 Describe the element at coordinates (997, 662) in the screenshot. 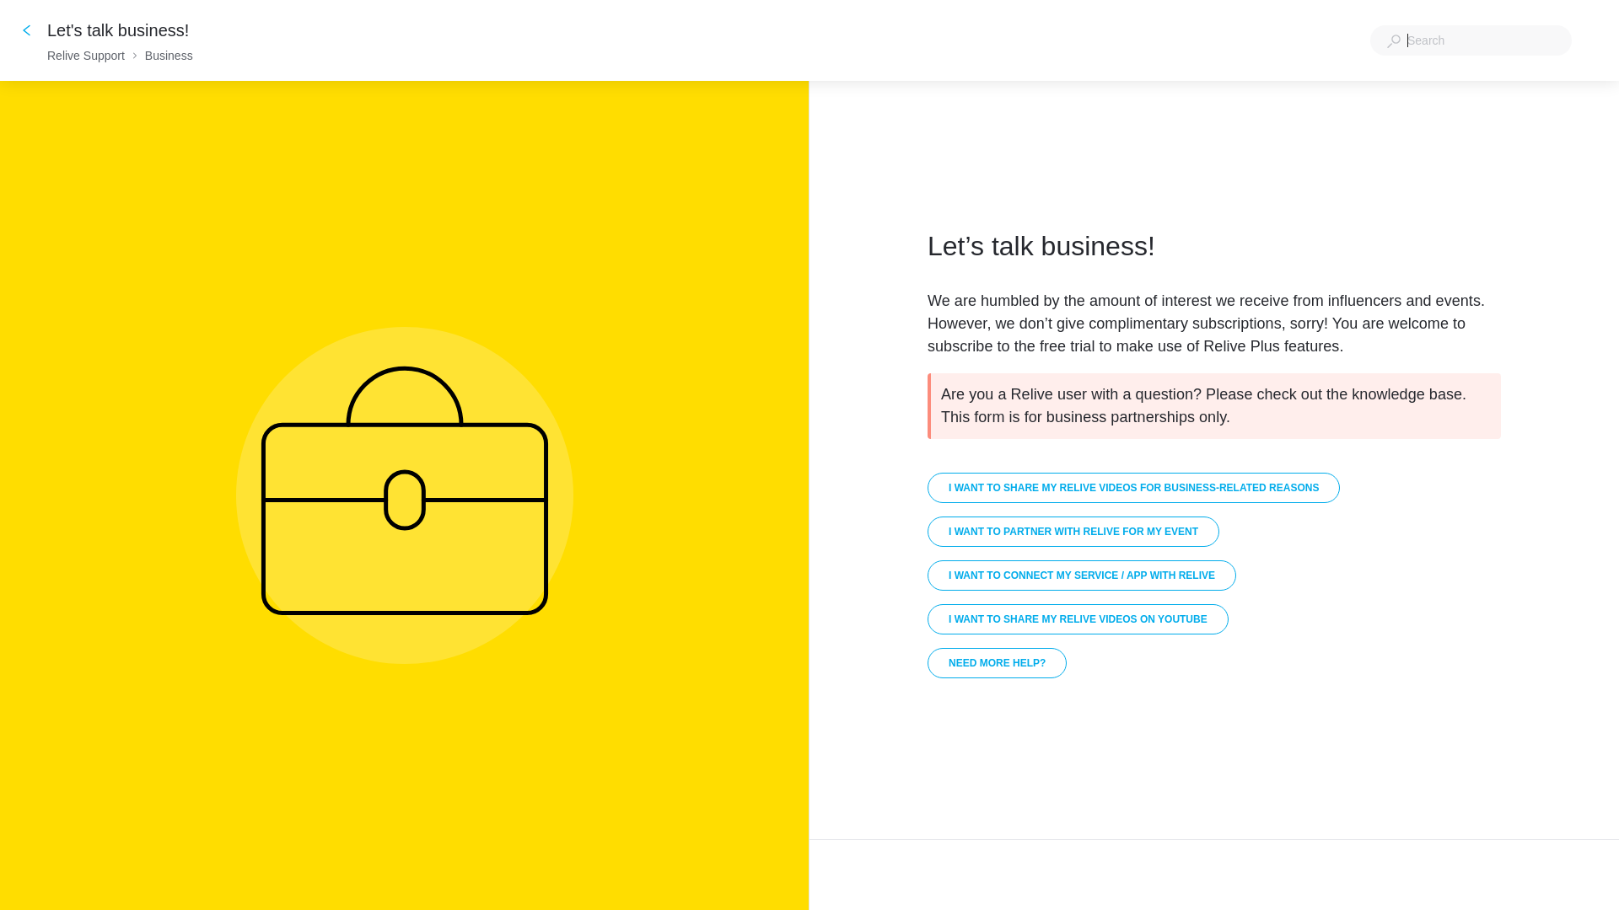

I see `NEED MORE HELP?` at that location.